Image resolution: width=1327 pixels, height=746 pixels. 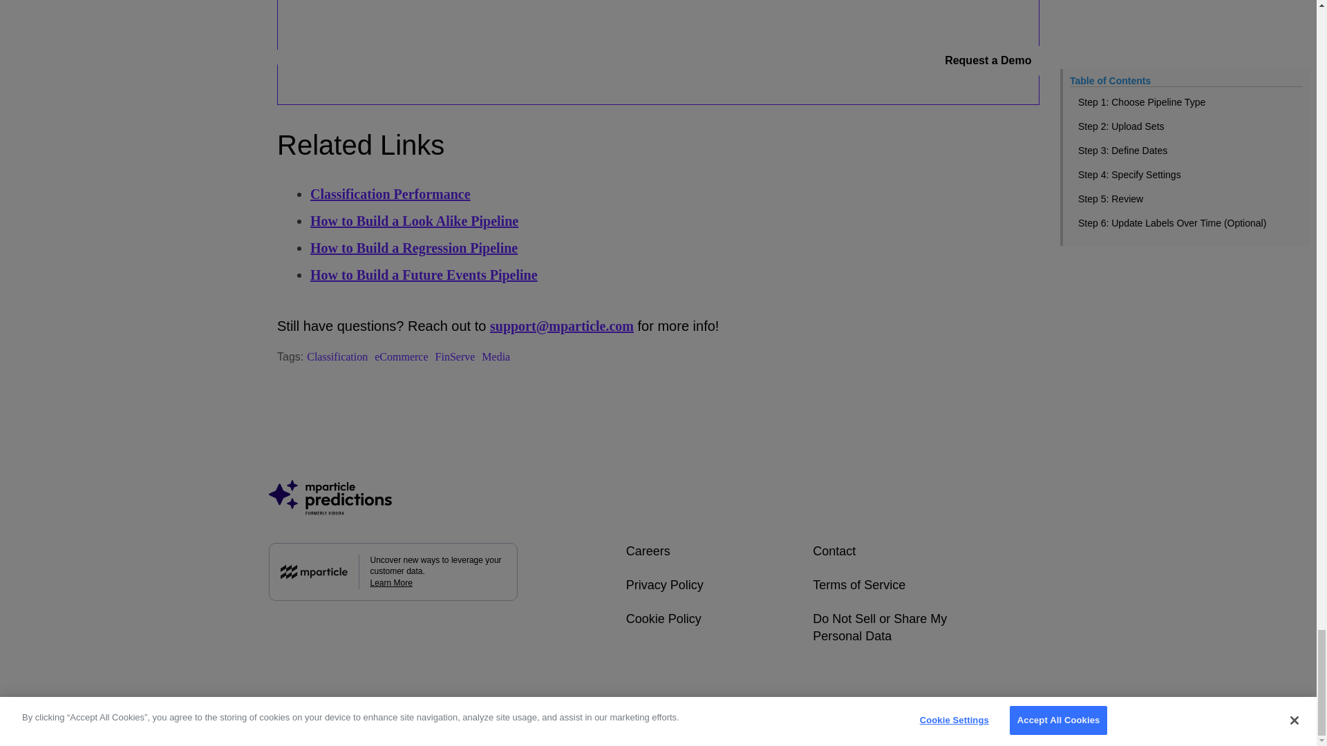 I want to click on eCommerce, so click(x=401, y=356).